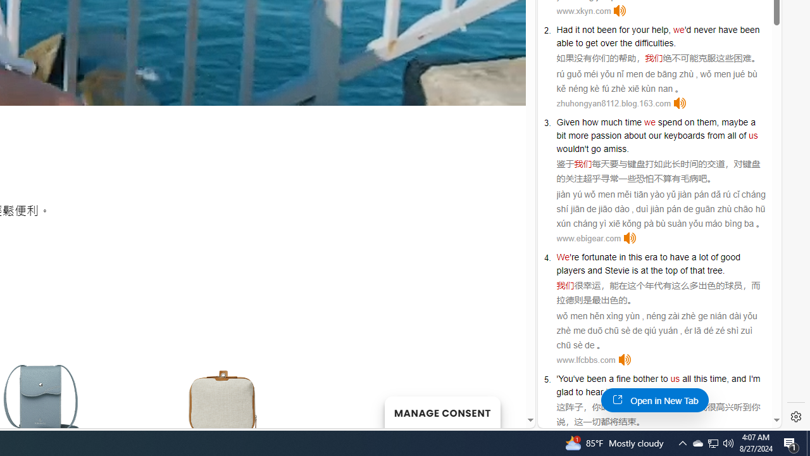  Describe the element at coordinates (730, 257) in the screenshot. I see `good` at that location.